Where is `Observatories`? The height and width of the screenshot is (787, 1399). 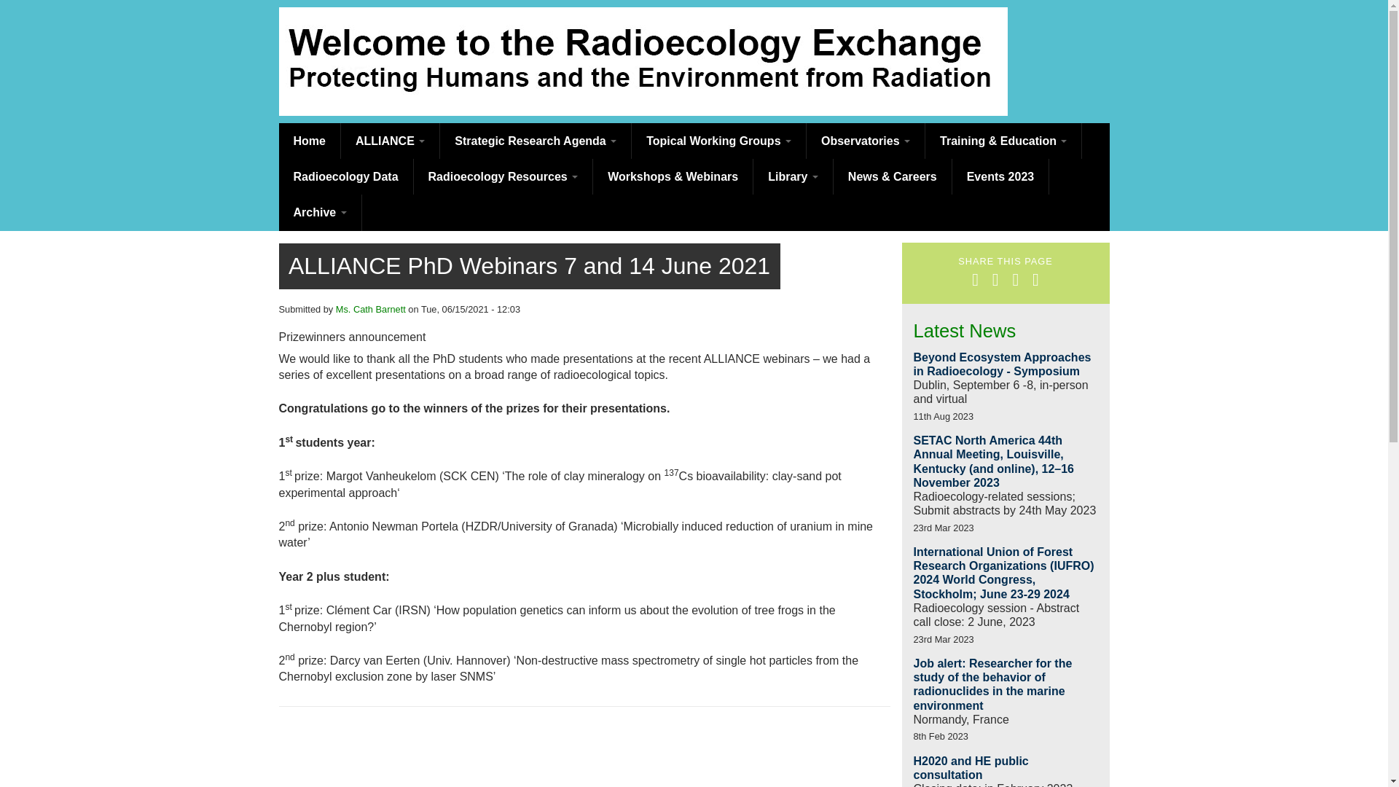
Observatories is located at coordinates (866, 141).